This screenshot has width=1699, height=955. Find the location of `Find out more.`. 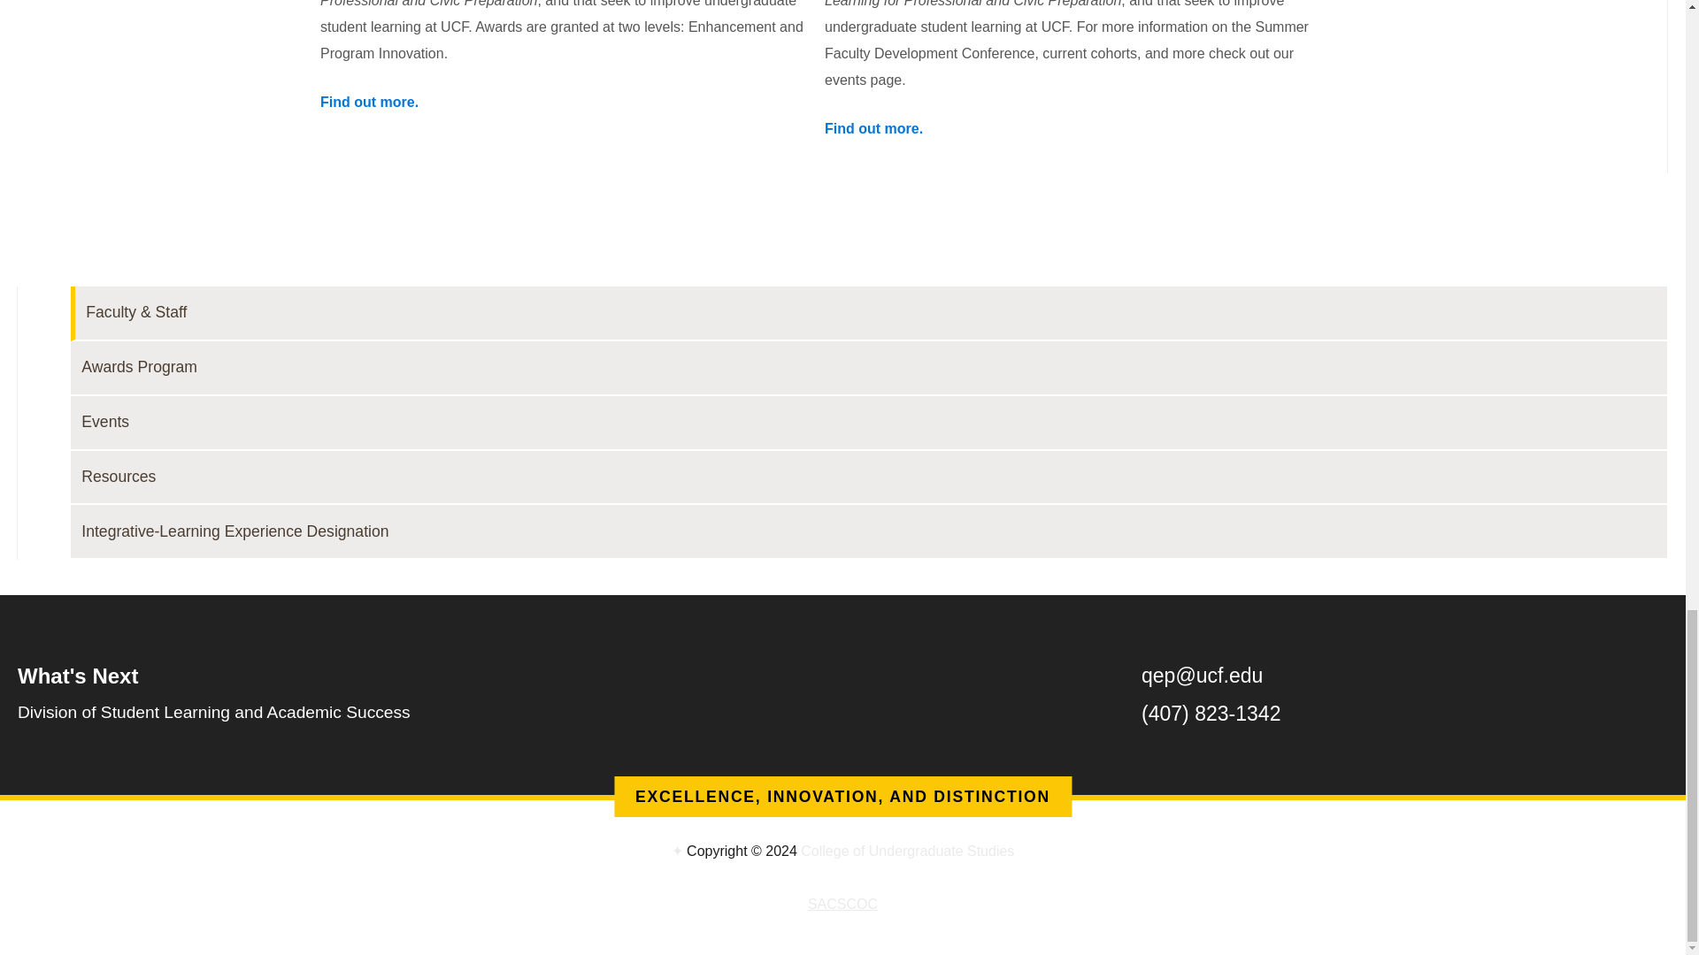

Find out more. is located at coordinates (369, 102).